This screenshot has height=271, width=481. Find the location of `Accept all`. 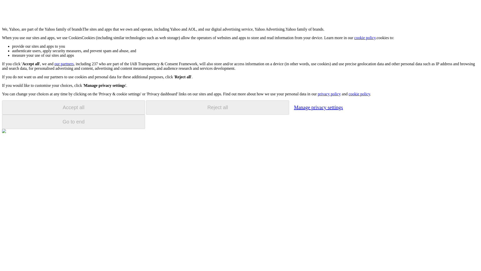

Accept all is located at coordinates (73, 107).